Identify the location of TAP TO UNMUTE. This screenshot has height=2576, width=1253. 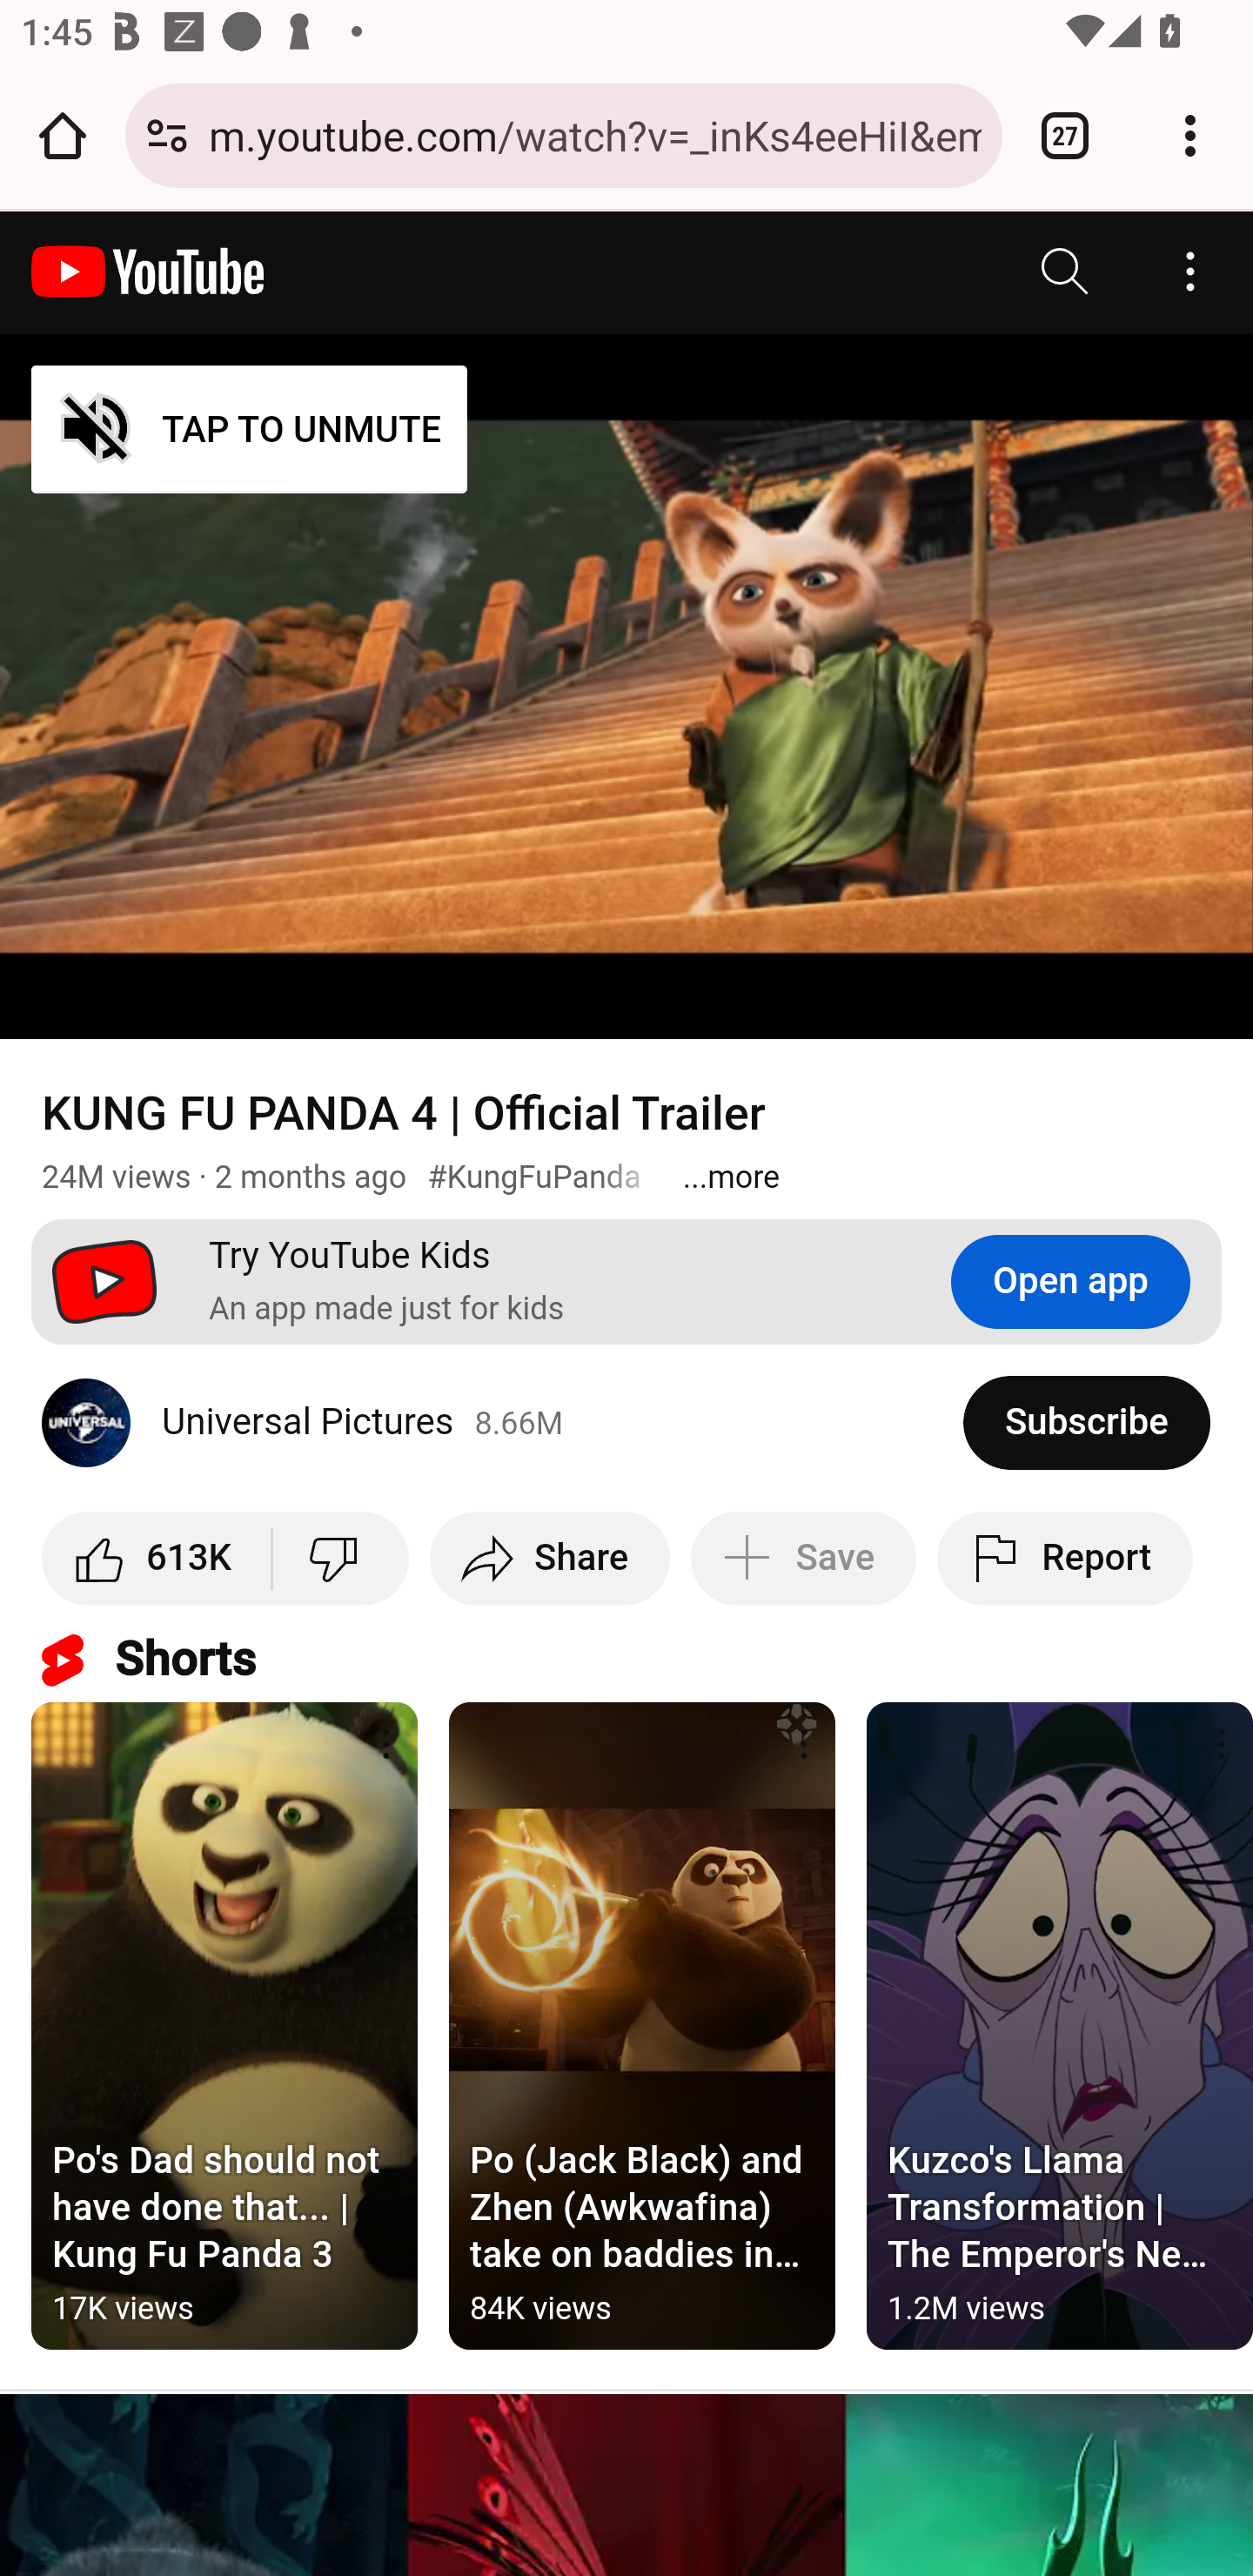
(251, 430).